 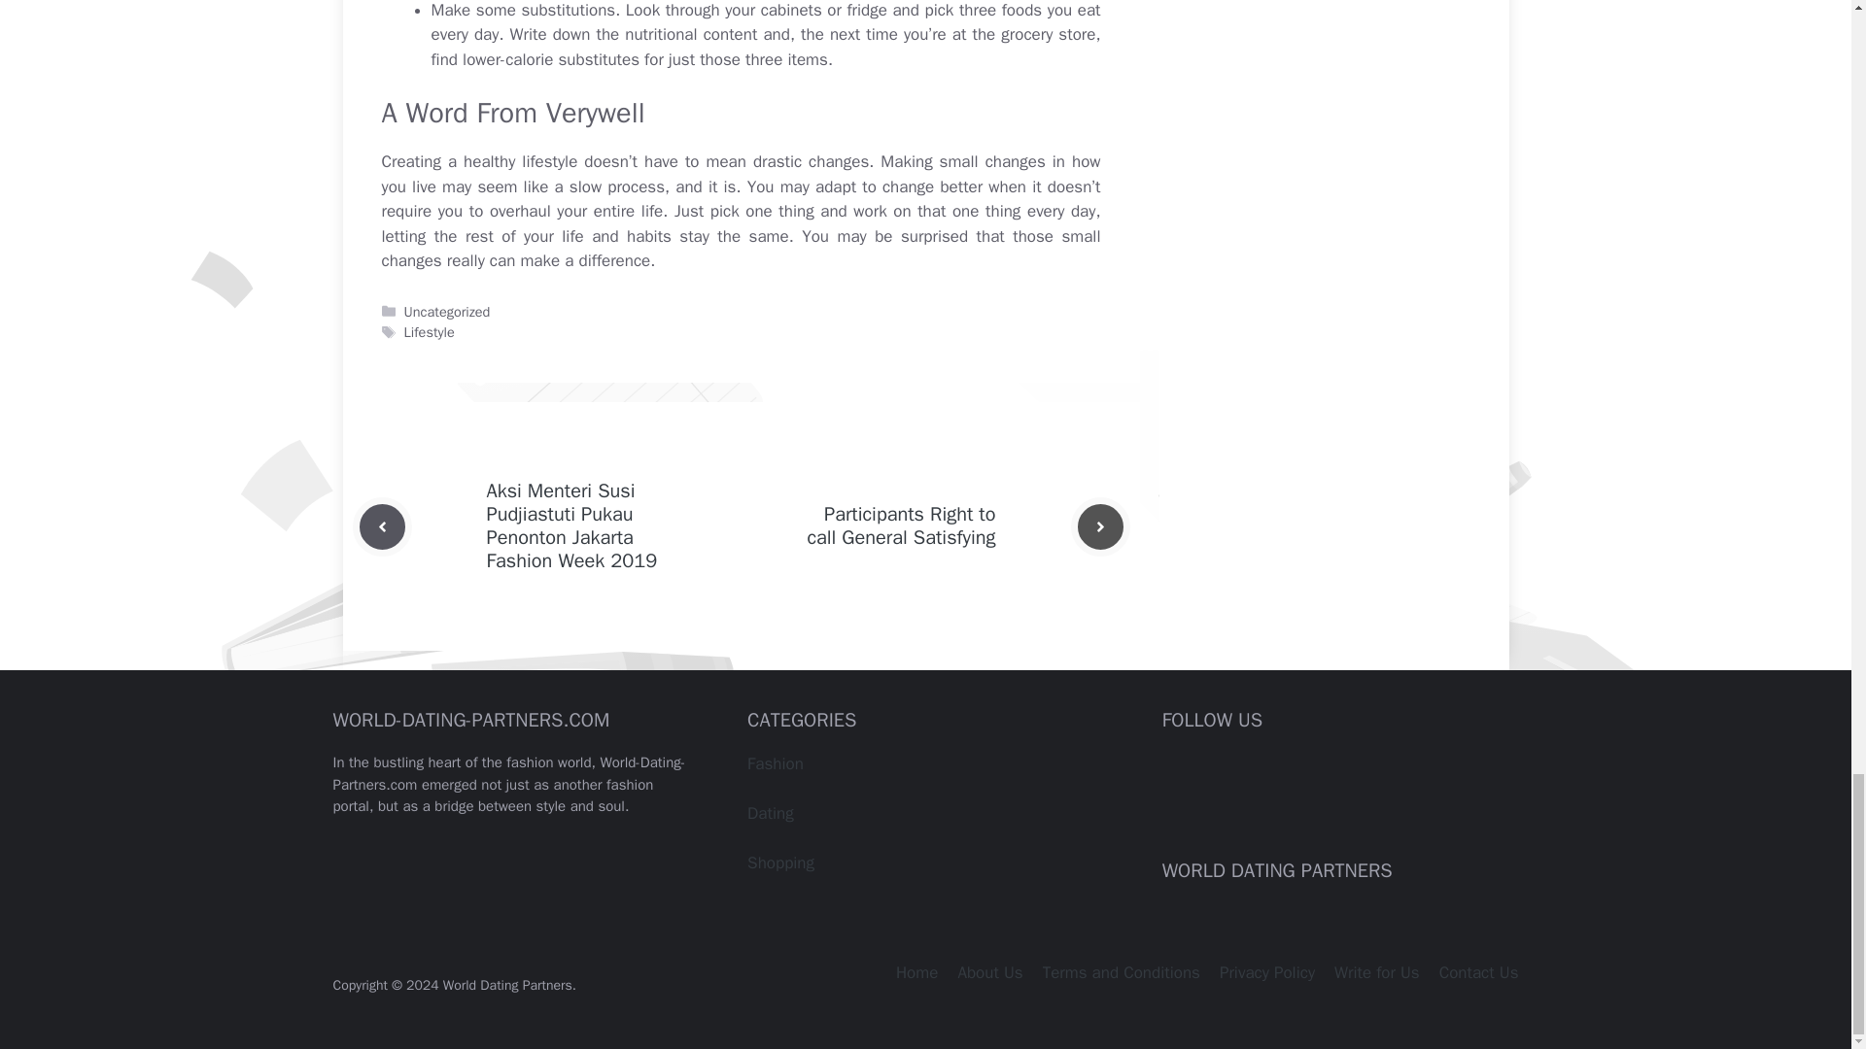 What do you see at coordinates (1048, 34) in the screenshot?
I see `grocery store` at bounding box center [1048, 34].